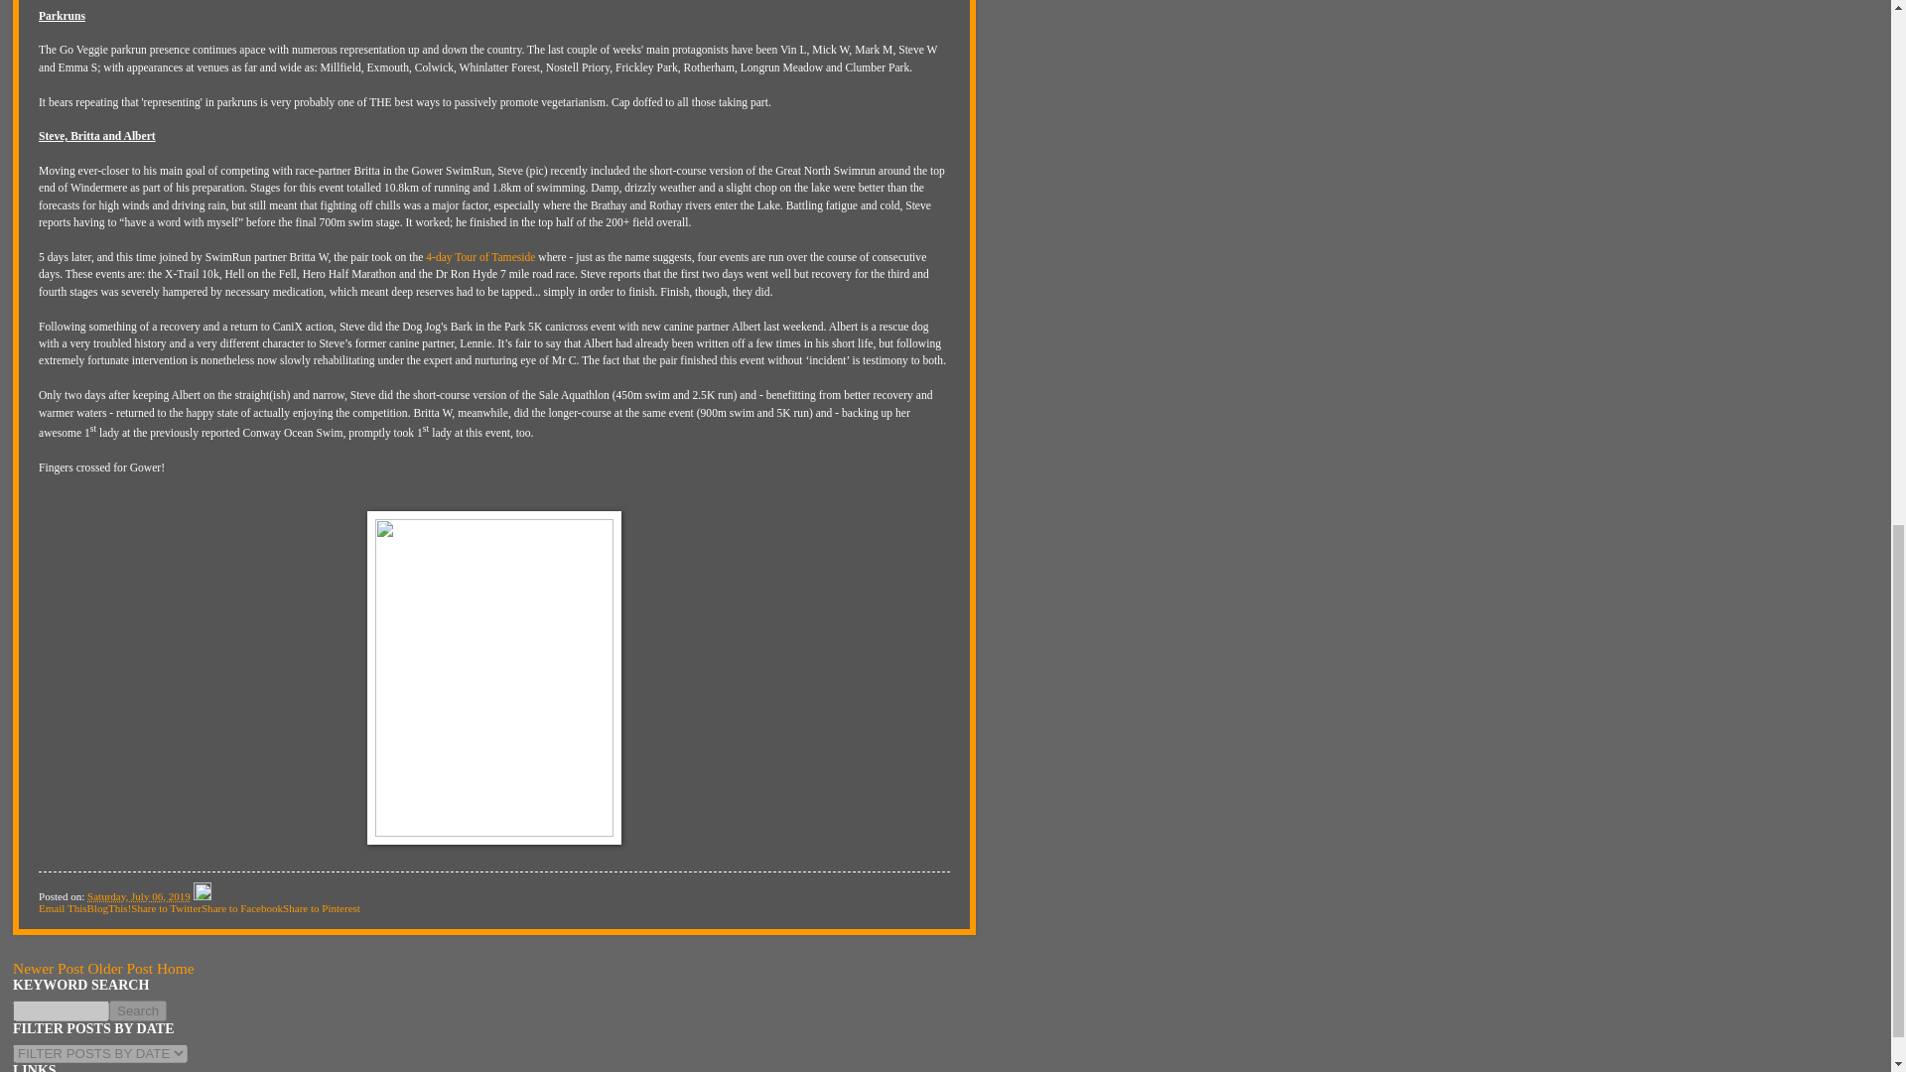 The height and width of the screenshot is (1072, 1906). Describe the element at coordinates (242, 908) in the screenshot. I see `Share to Facebook` at that location.